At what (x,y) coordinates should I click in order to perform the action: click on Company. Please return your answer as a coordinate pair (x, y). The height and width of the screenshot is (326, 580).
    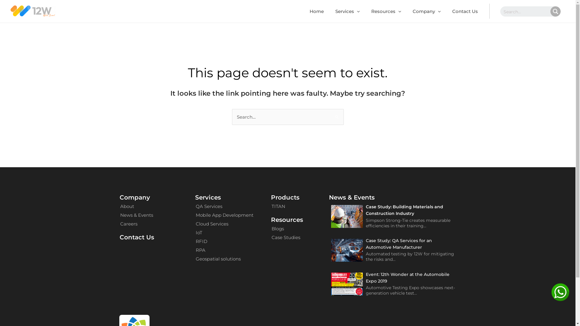
    Looking at the image, I should click on (427, 11).